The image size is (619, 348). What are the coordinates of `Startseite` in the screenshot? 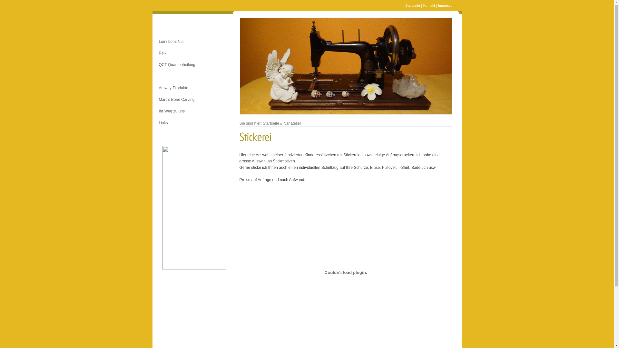 It's located at (271, 123).